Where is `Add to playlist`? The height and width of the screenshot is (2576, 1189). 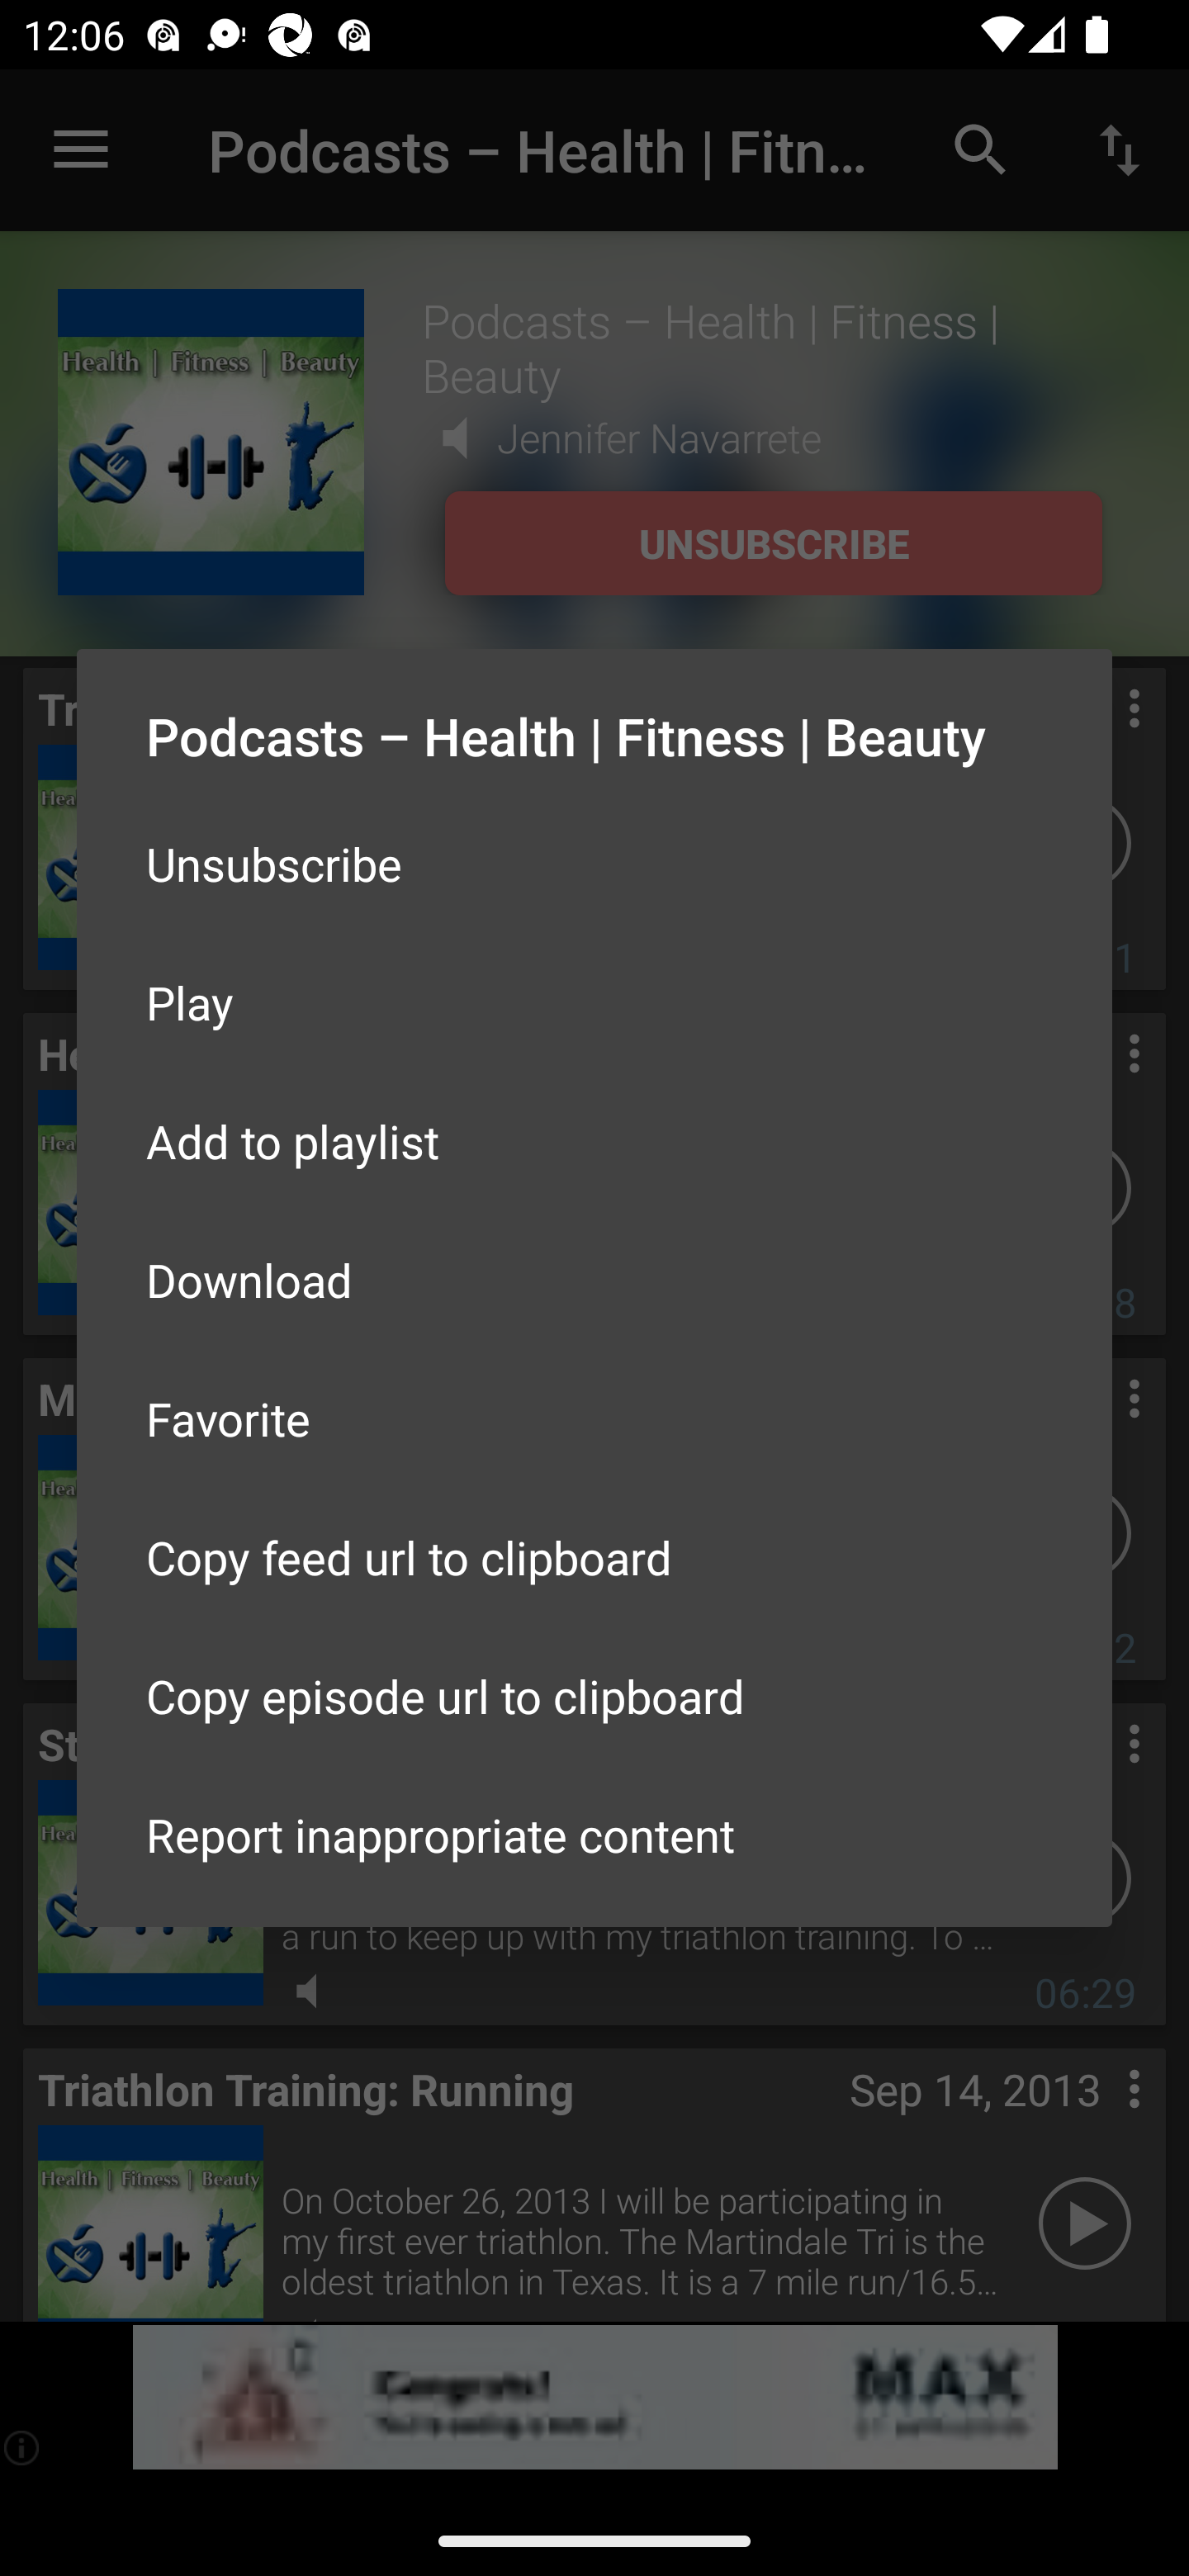 Add to playlist is located at coordinates (594, 1141).